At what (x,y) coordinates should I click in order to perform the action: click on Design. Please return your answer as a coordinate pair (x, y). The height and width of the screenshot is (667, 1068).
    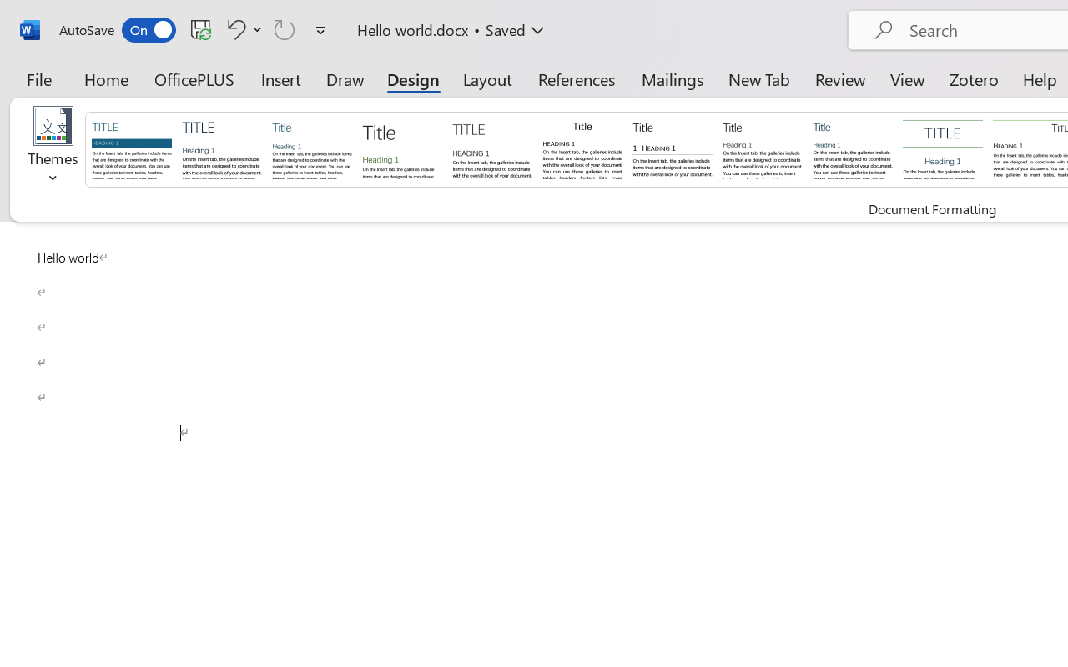
    Looking at the image, I should click on (413, 78).